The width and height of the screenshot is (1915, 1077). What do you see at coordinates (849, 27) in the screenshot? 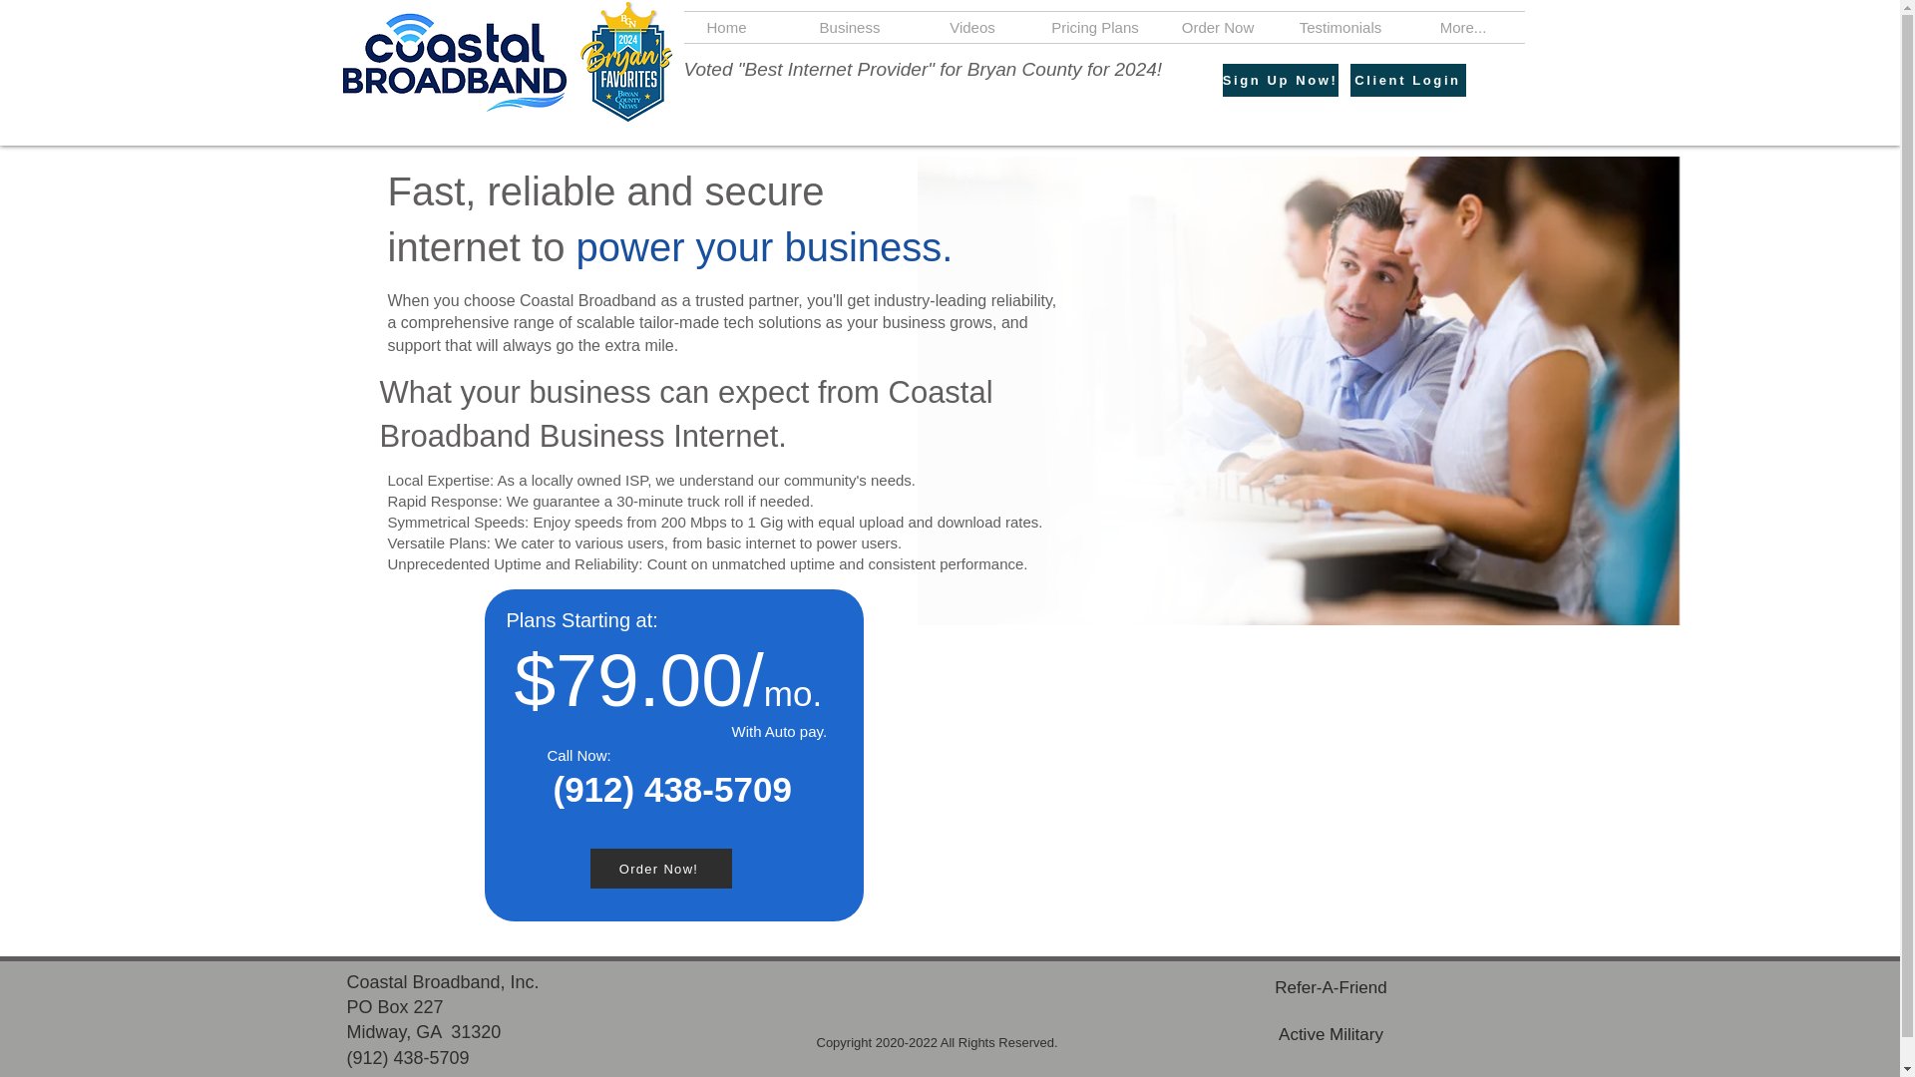
I see `Business` at bounding box center [849, 27].